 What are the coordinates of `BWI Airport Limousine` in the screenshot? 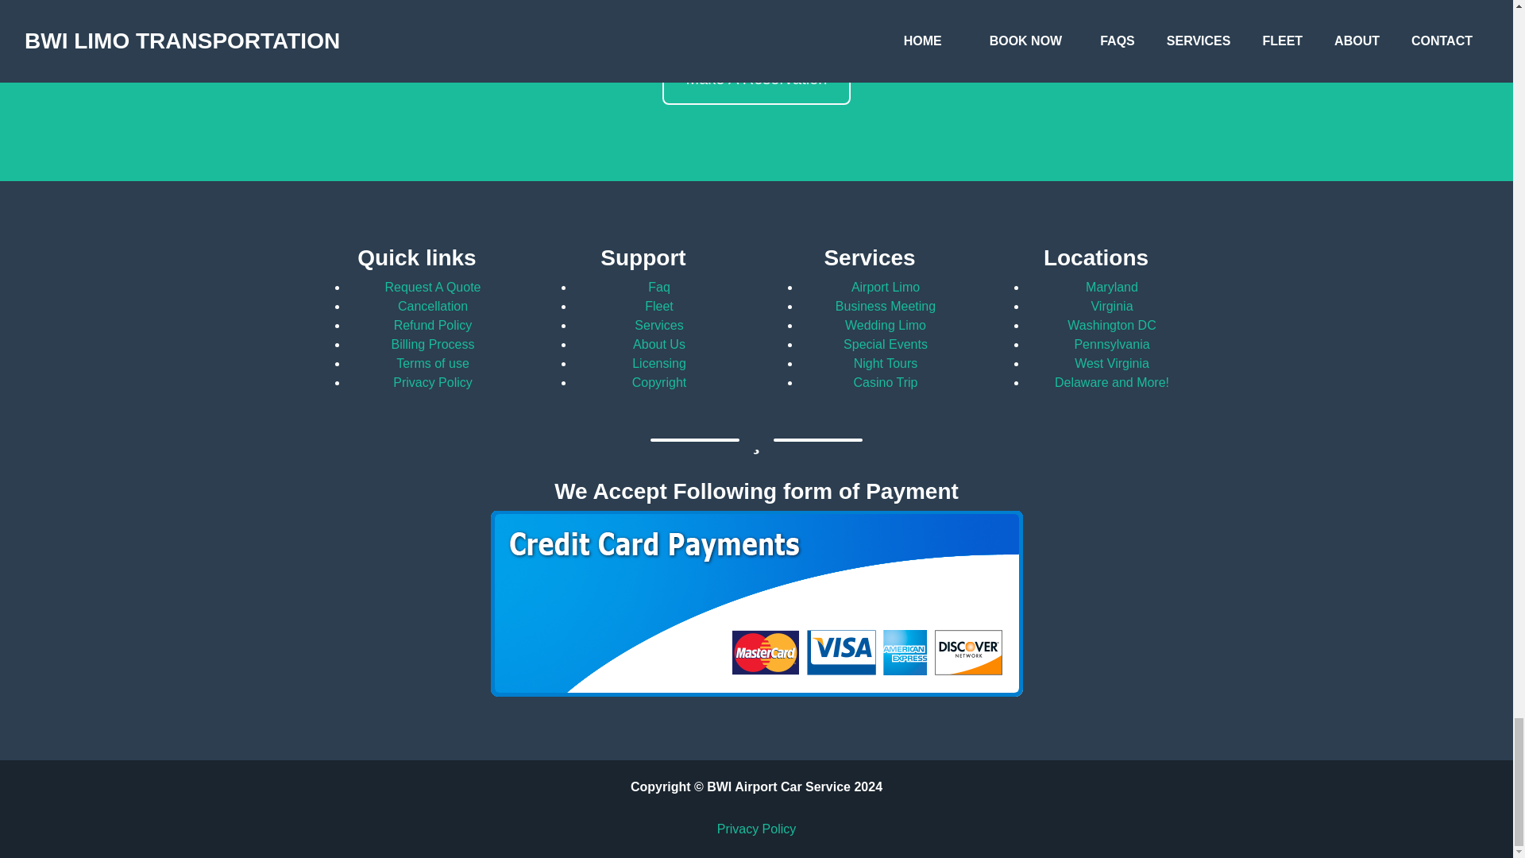 It's located at (751, 10).